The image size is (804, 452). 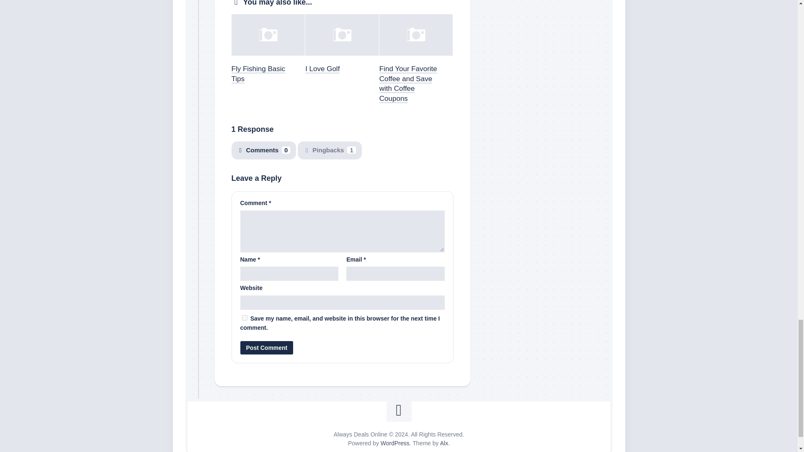 I want to click on Pingbacks1, so click(x=329, y=151).